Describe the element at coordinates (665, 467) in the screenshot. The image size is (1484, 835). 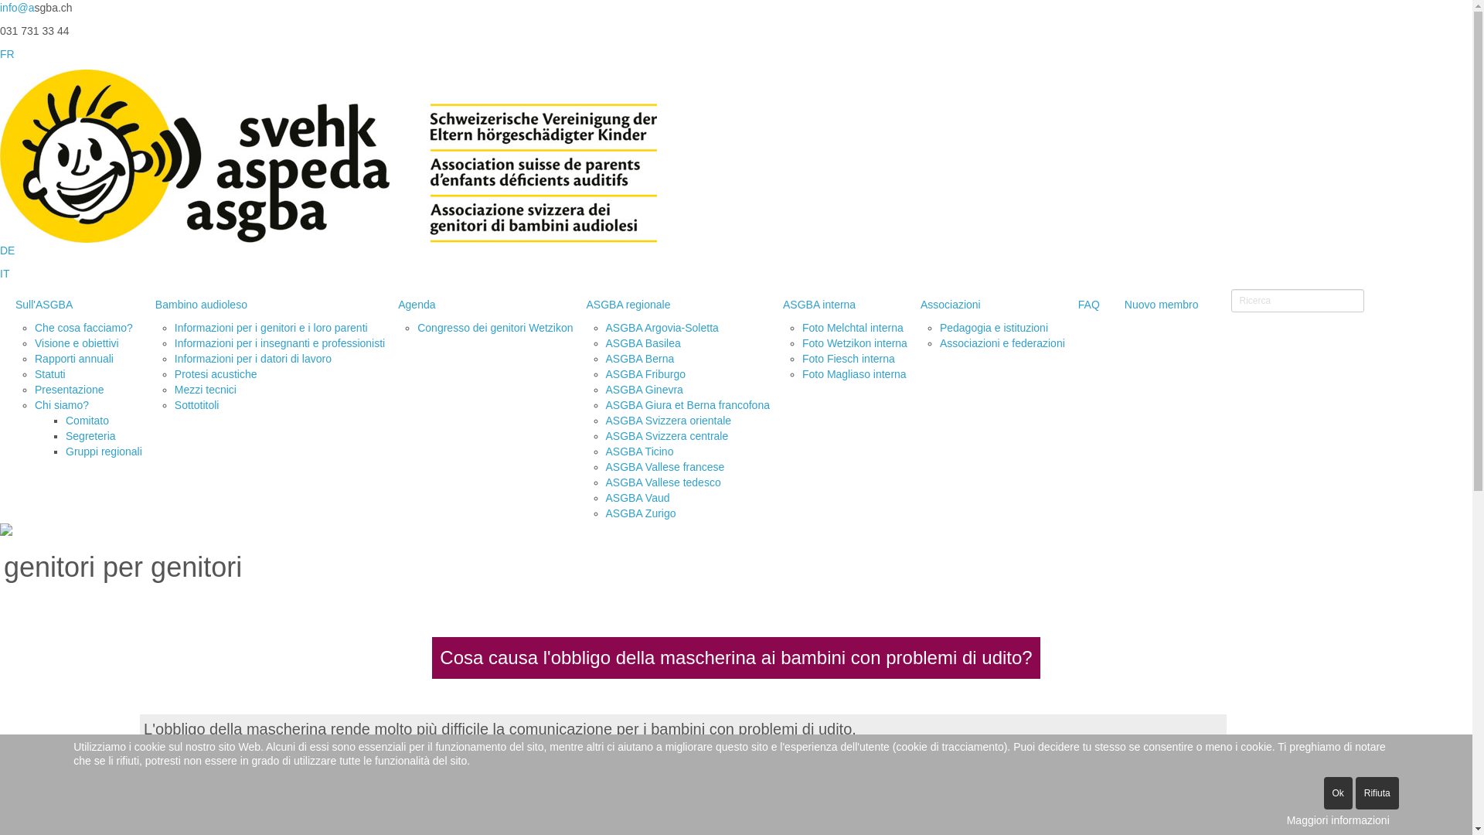
I see `ASGBA Vallese francese` at that location.